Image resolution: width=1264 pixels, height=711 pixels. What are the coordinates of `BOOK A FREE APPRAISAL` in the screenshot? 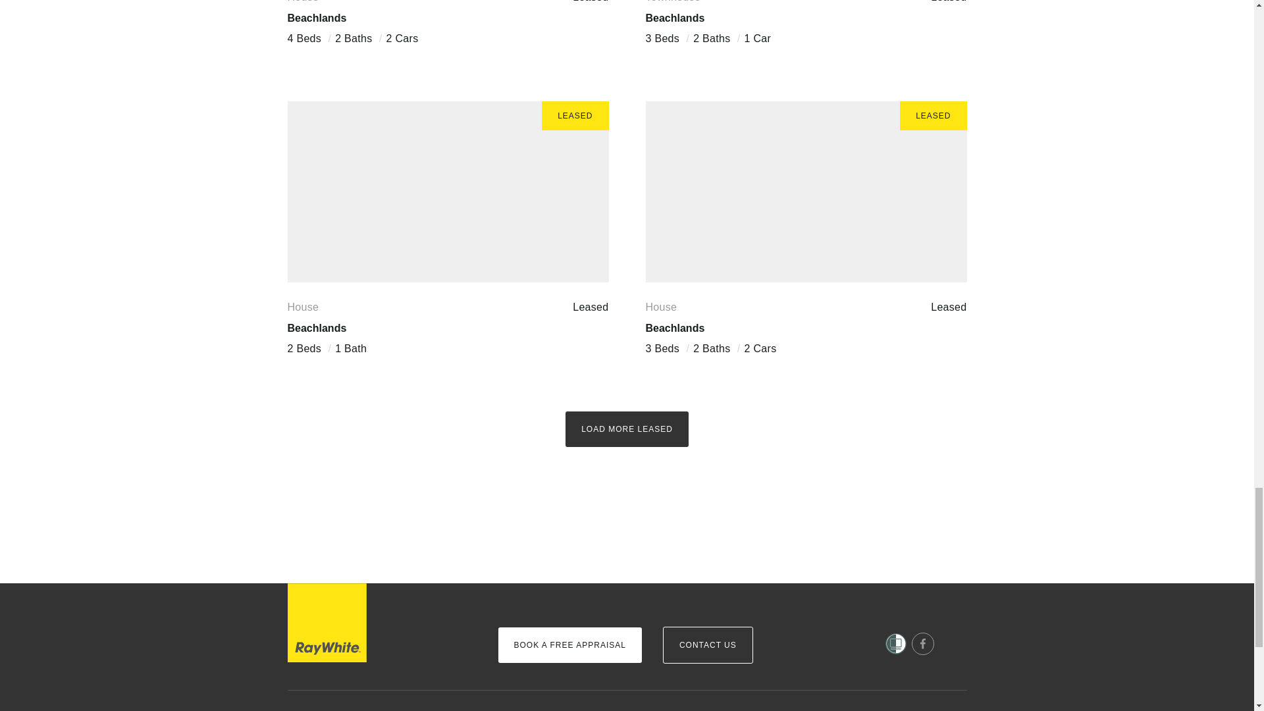 It's located at (569, 645).